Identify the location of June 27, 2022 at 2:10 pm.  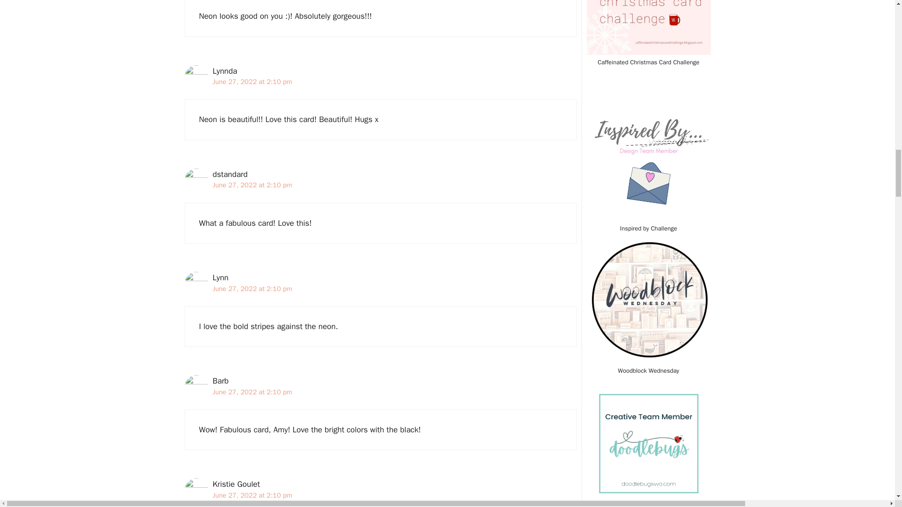
(252, 495).